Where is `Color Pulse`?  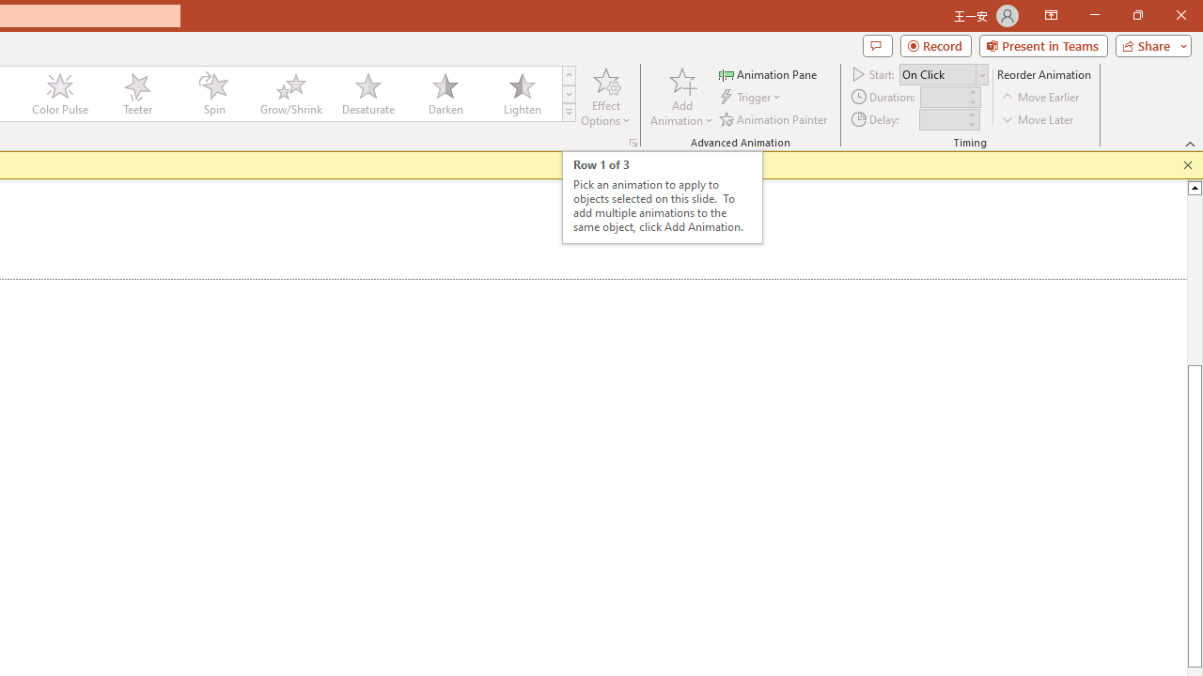 Color Pulse is located at coordinates (60, 94).